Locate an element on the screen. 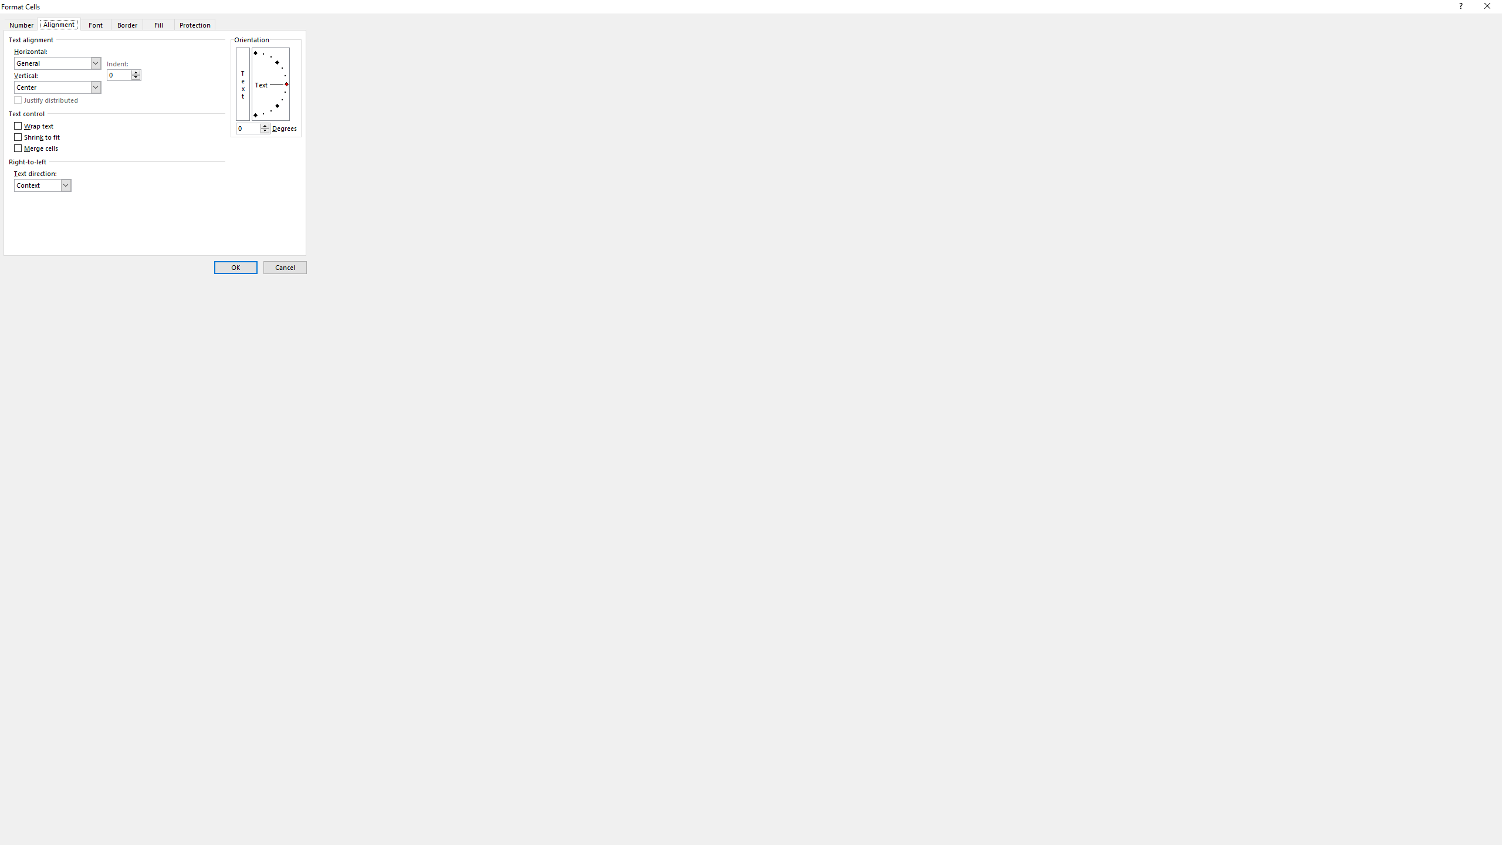 The height and width of the screenshot is (845, 1502). Context help is located at coordinates (1460, 8).